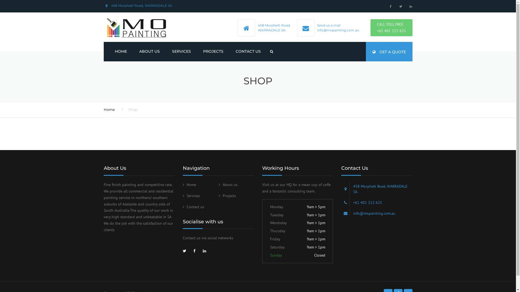 This screenshot has width=520, height=292. Describe the element at coordinates (228, 185) in the screenshot. I see `About us` at that location.